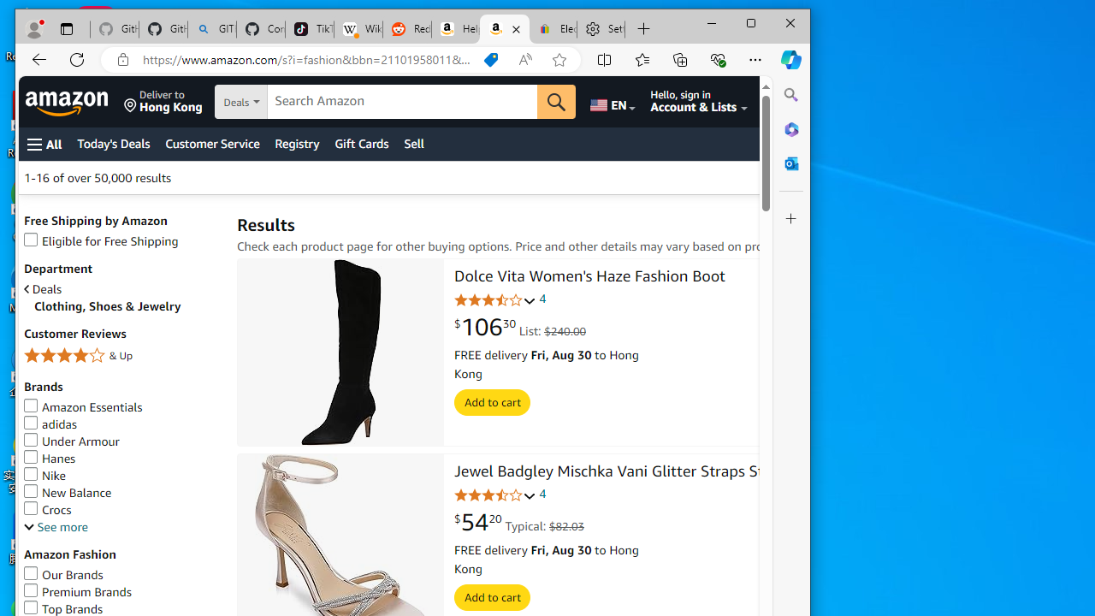 The height and width of the screenshot is (616, 1095). What do you see at coordinates (72, 441) in the screenshot?
I see `Under Armour` at bounding box center [72, 441].